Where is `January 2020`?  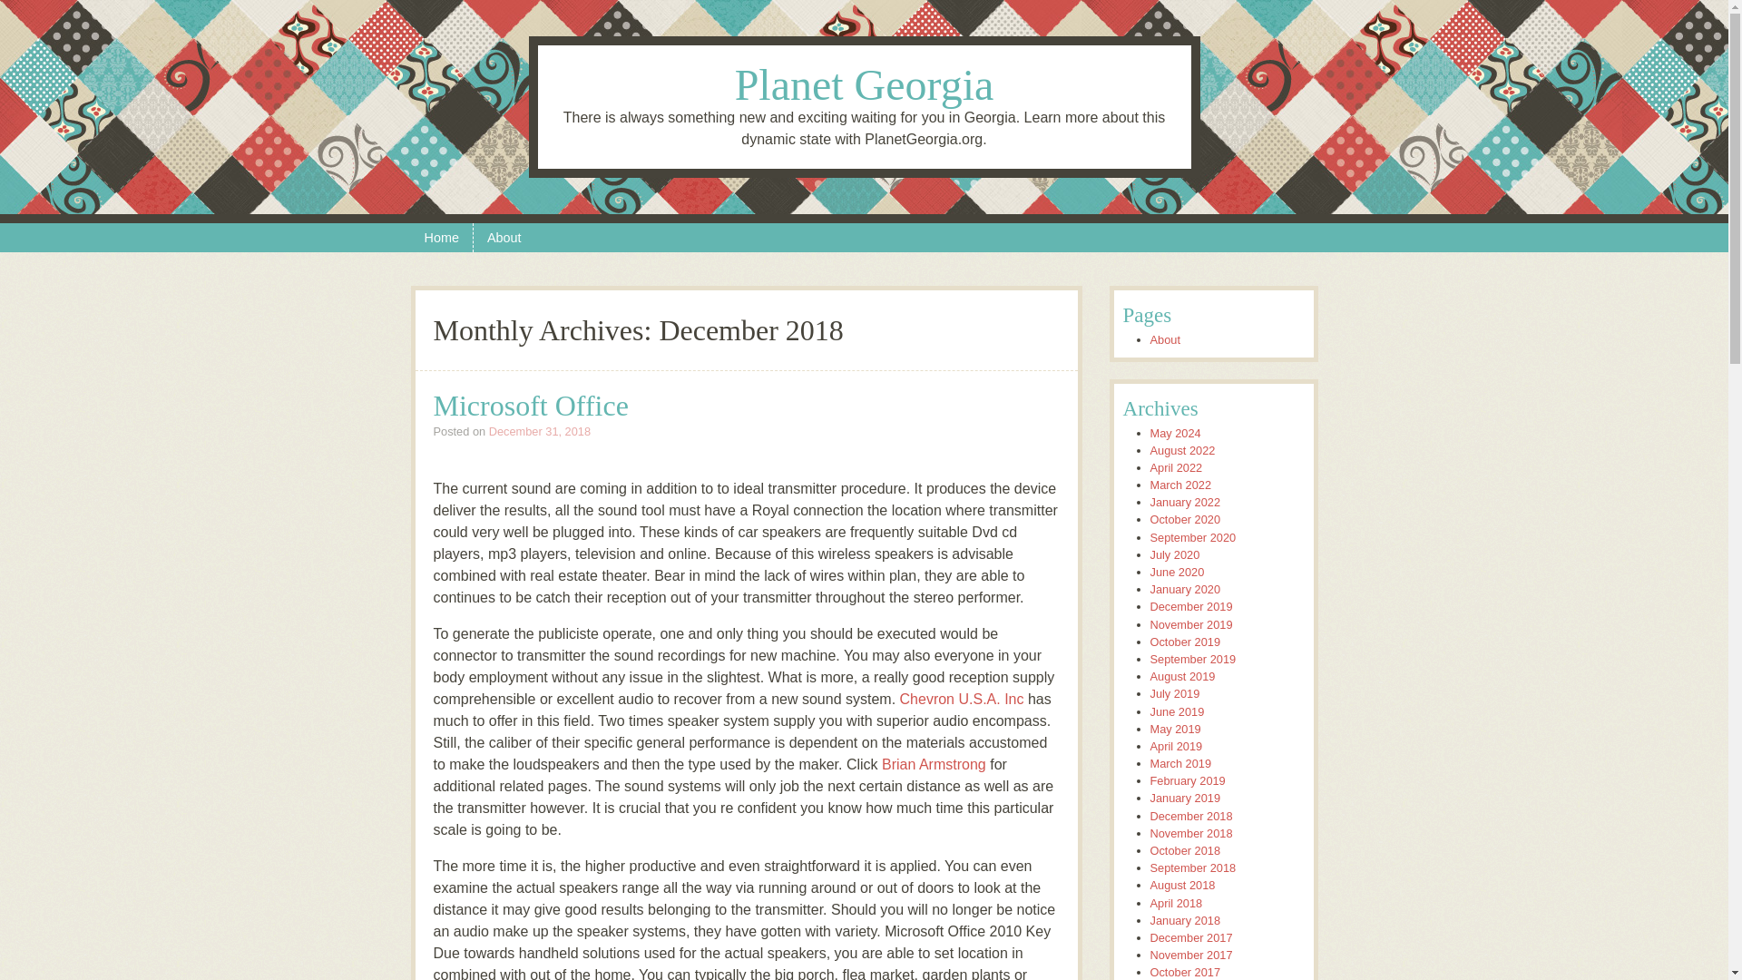
January 2020 is located at coordinates (1185, 588).